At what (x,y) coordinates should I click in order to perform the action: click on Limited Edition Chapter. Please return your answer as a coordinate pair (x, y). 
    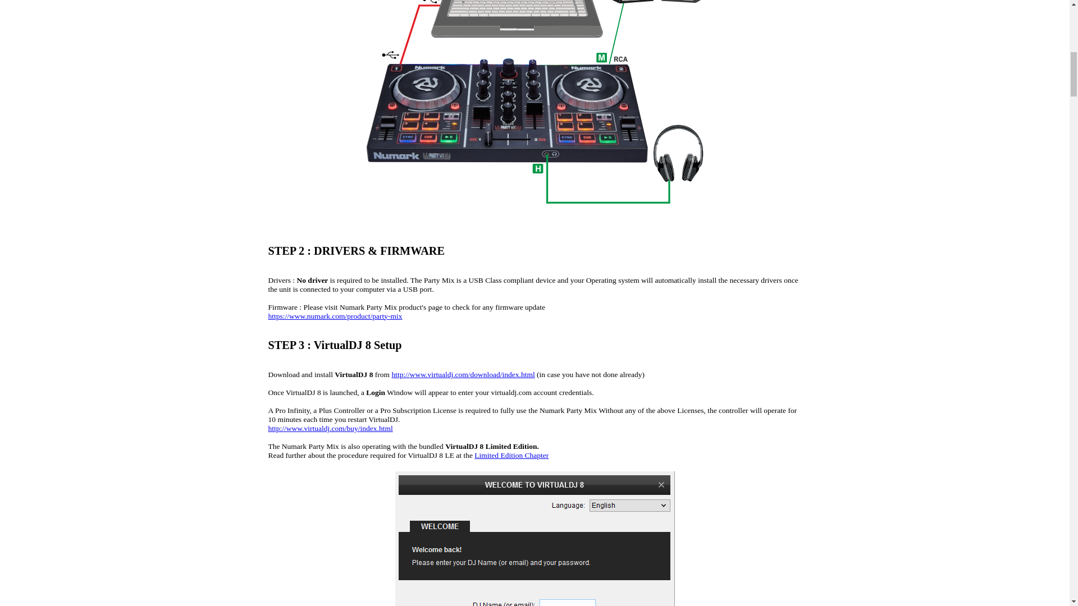
    Looking at the image, I should click on (511, 454).